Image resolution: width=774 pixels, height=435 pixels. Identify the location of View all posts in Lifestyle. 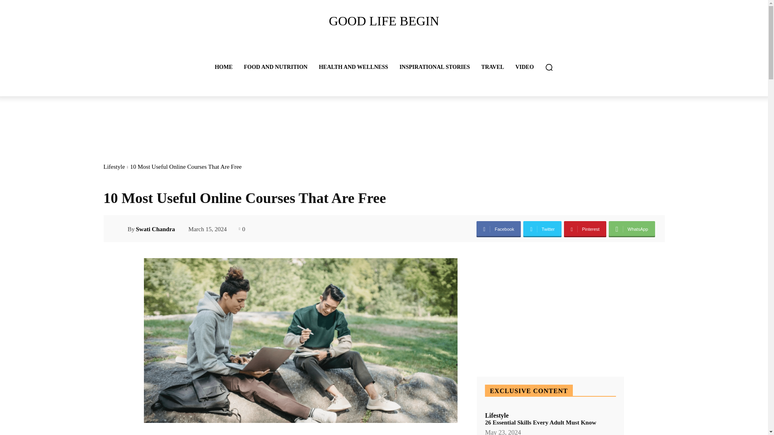
(114, 167).